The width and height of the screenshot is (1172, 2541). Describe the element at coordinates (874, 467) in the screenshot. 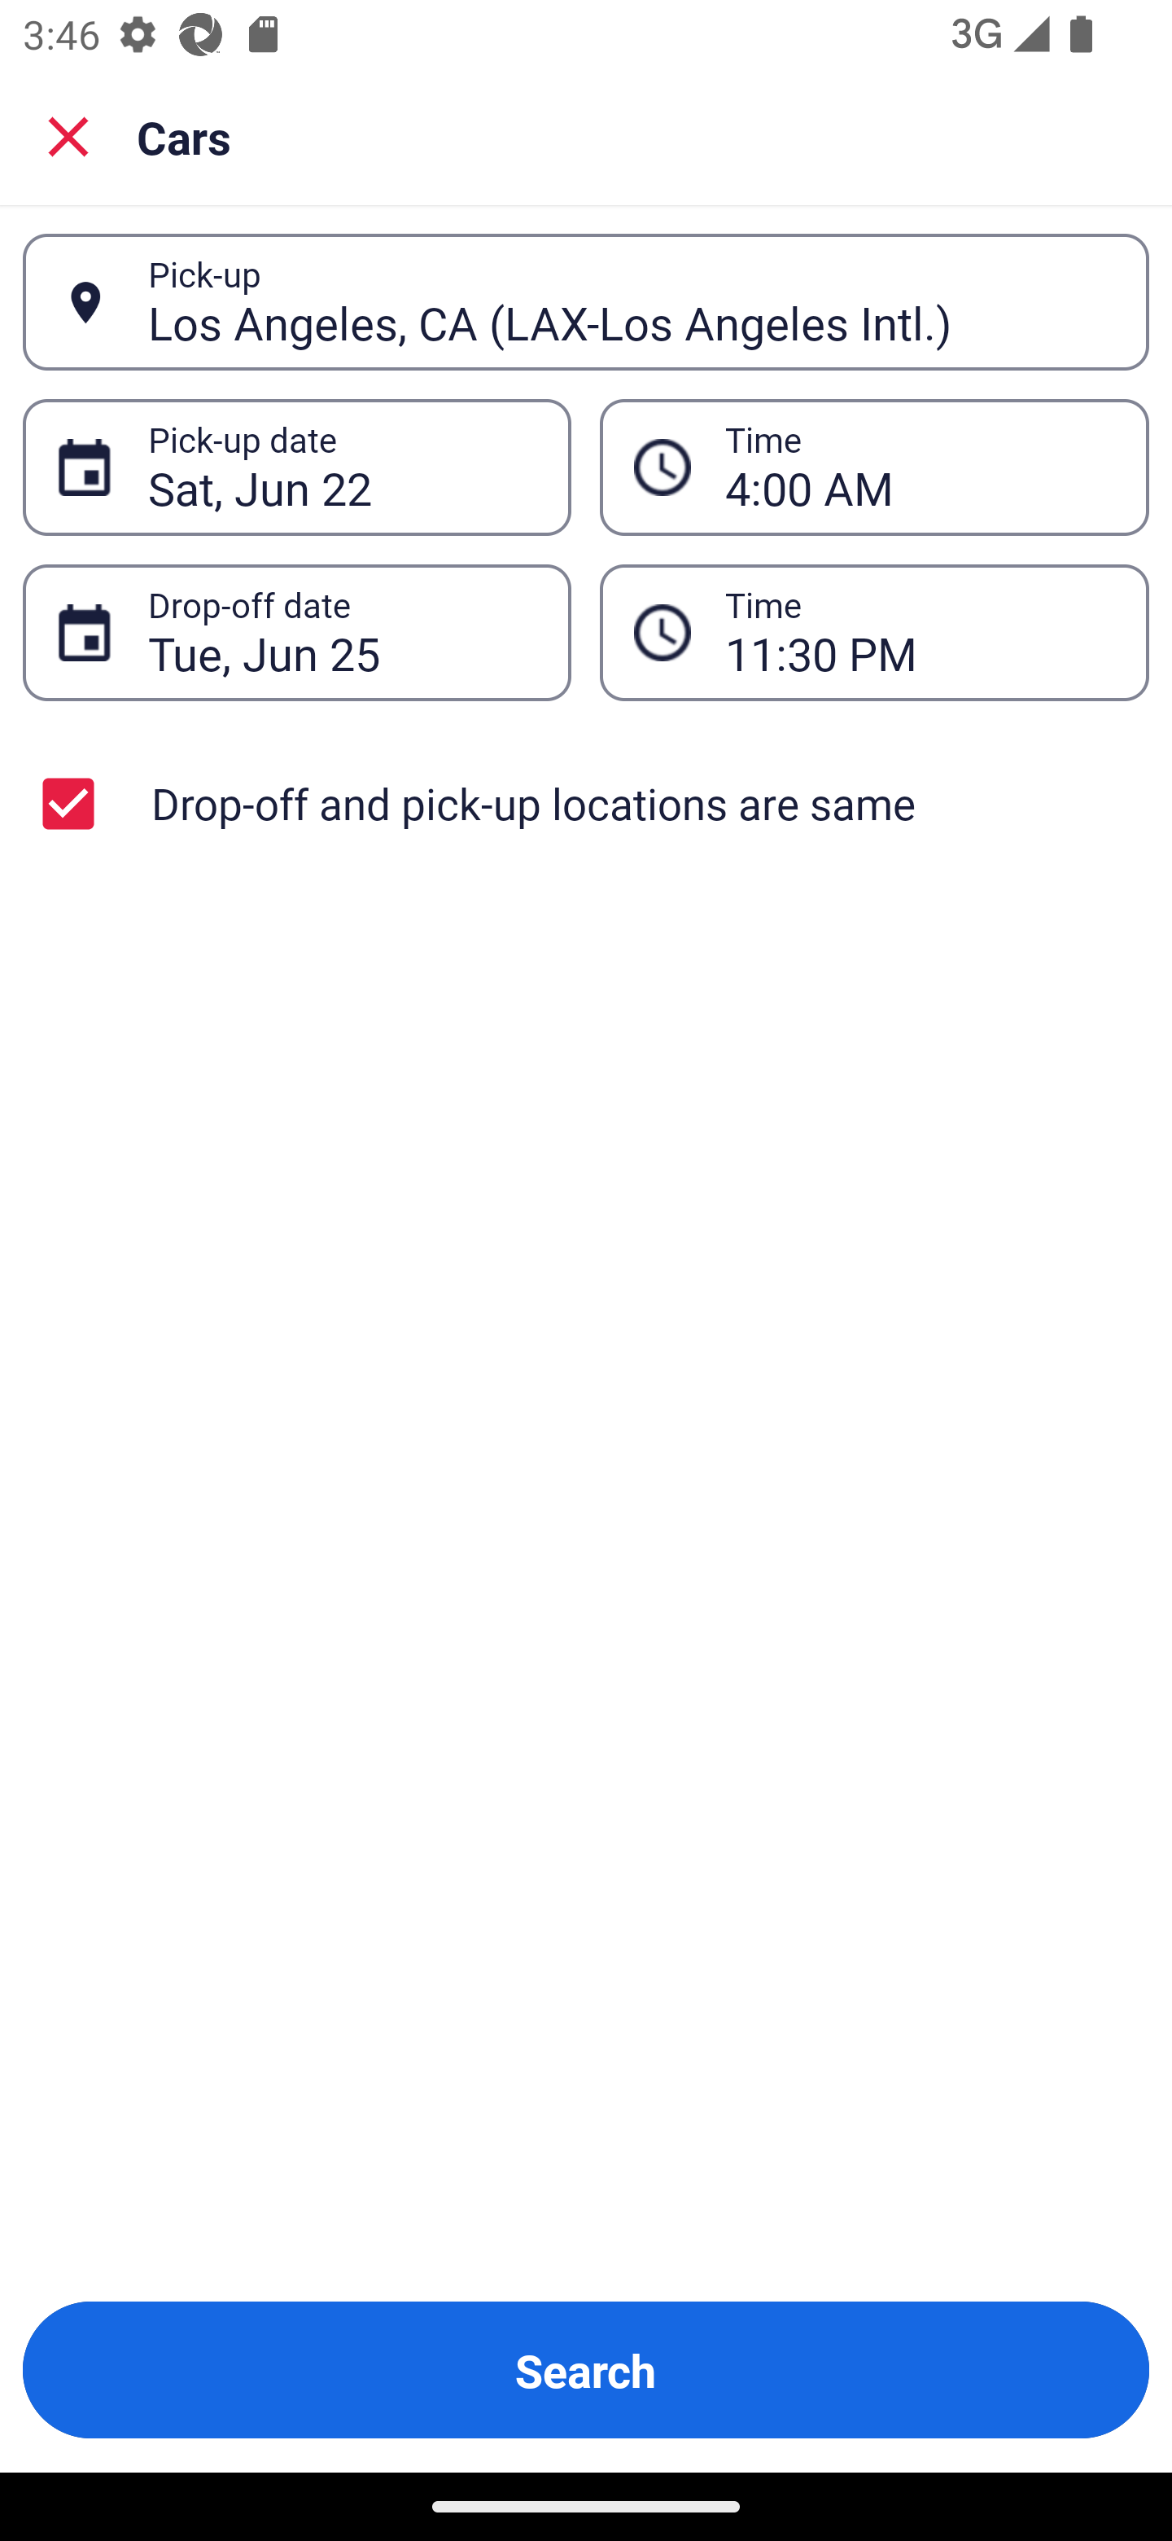

I see `4:00 AM` at that location.